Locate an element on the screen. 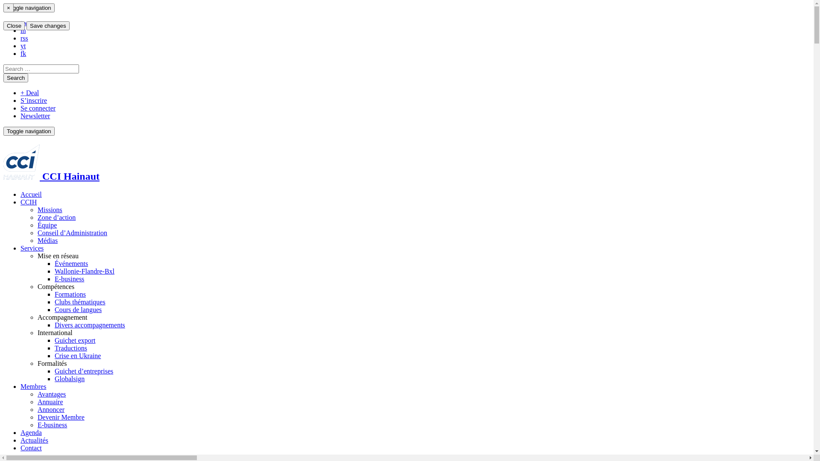 The image size is (820, 461). Avantages is located at coordinates (52, 394).